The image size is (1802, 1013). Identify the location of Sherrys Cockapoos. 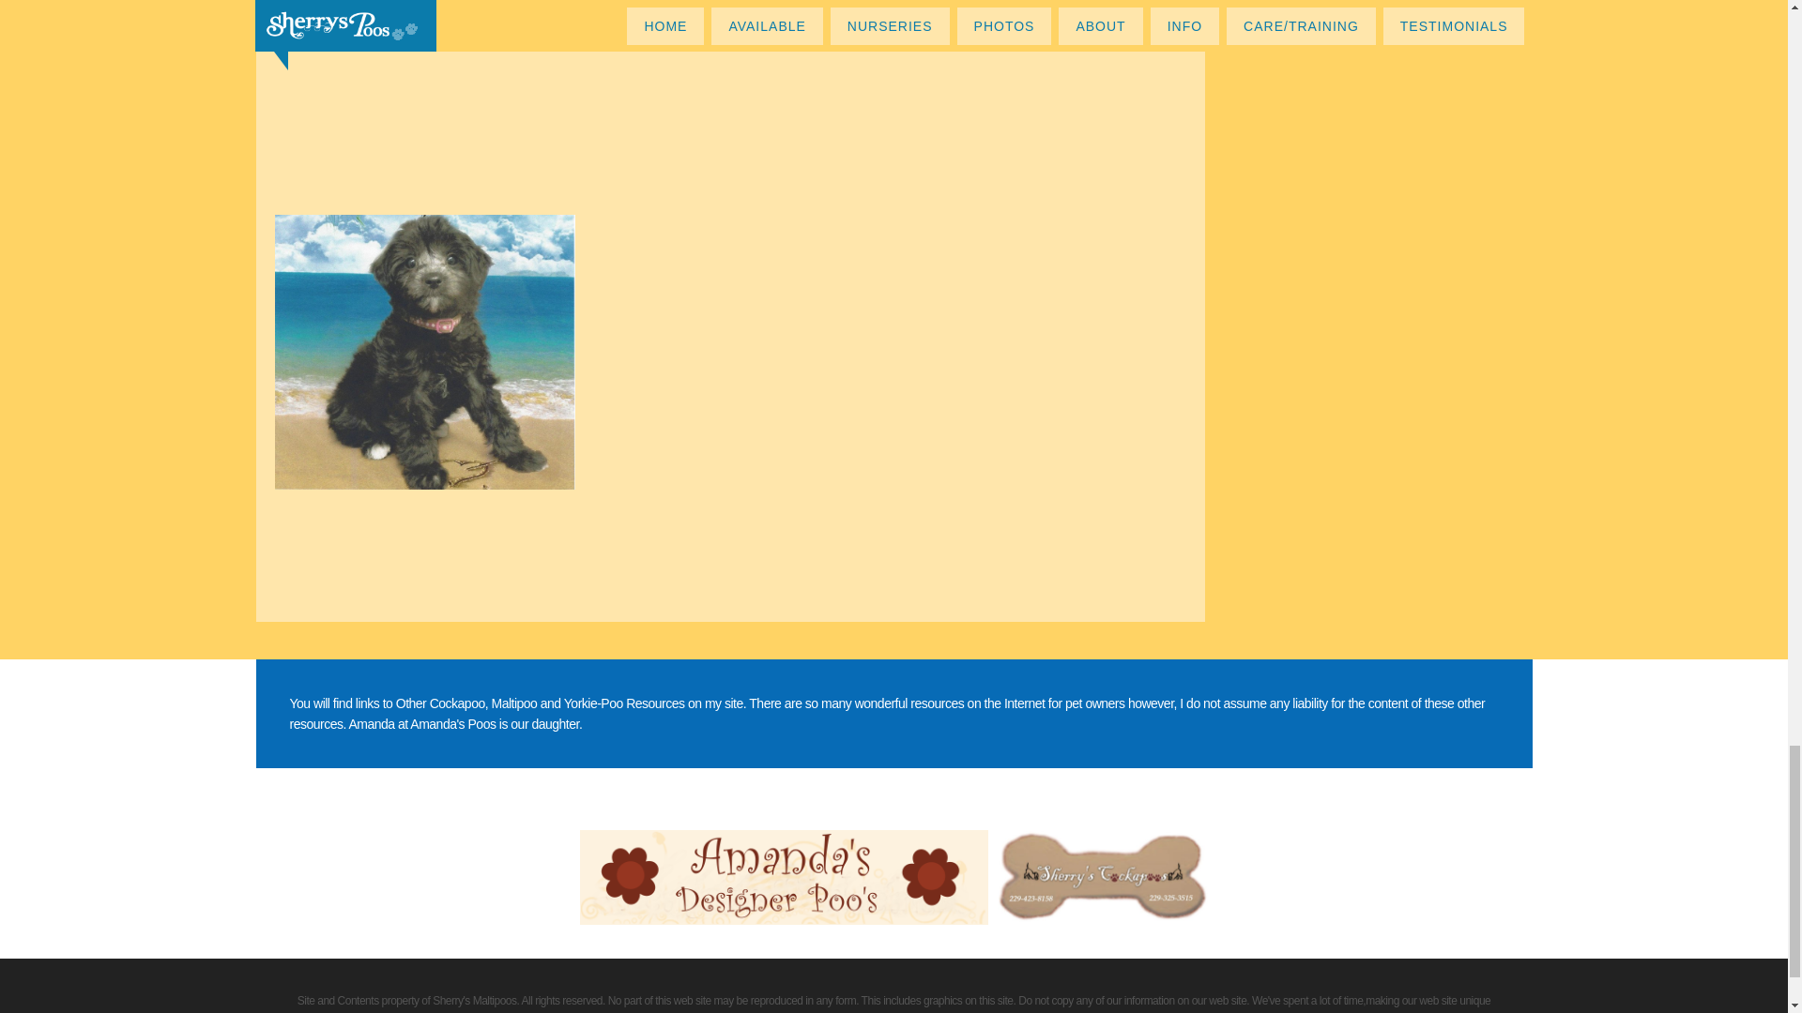
(1102, 875).